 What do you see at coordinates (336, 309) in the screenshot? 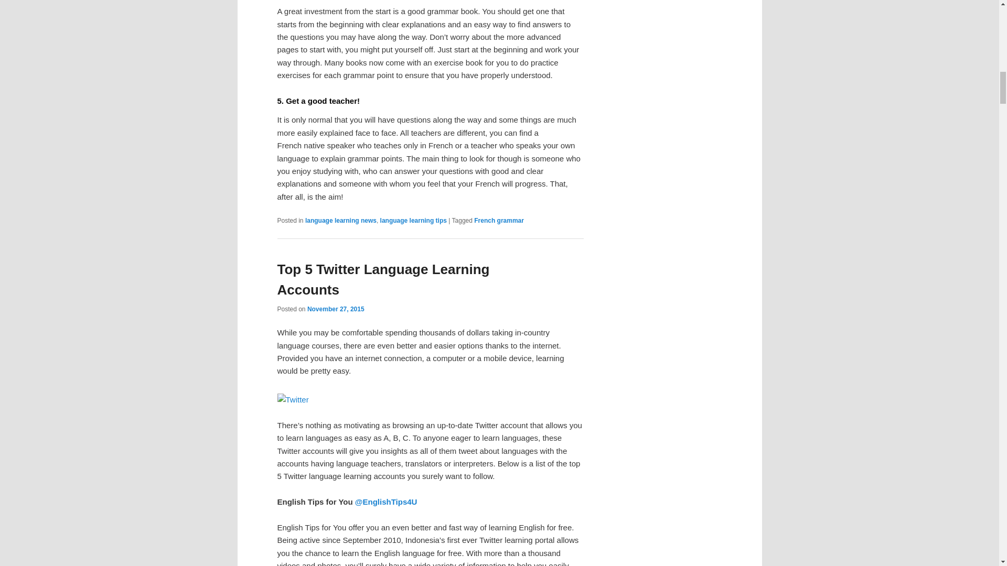
I see `2:27 pm` at bounding box center [336, 309].